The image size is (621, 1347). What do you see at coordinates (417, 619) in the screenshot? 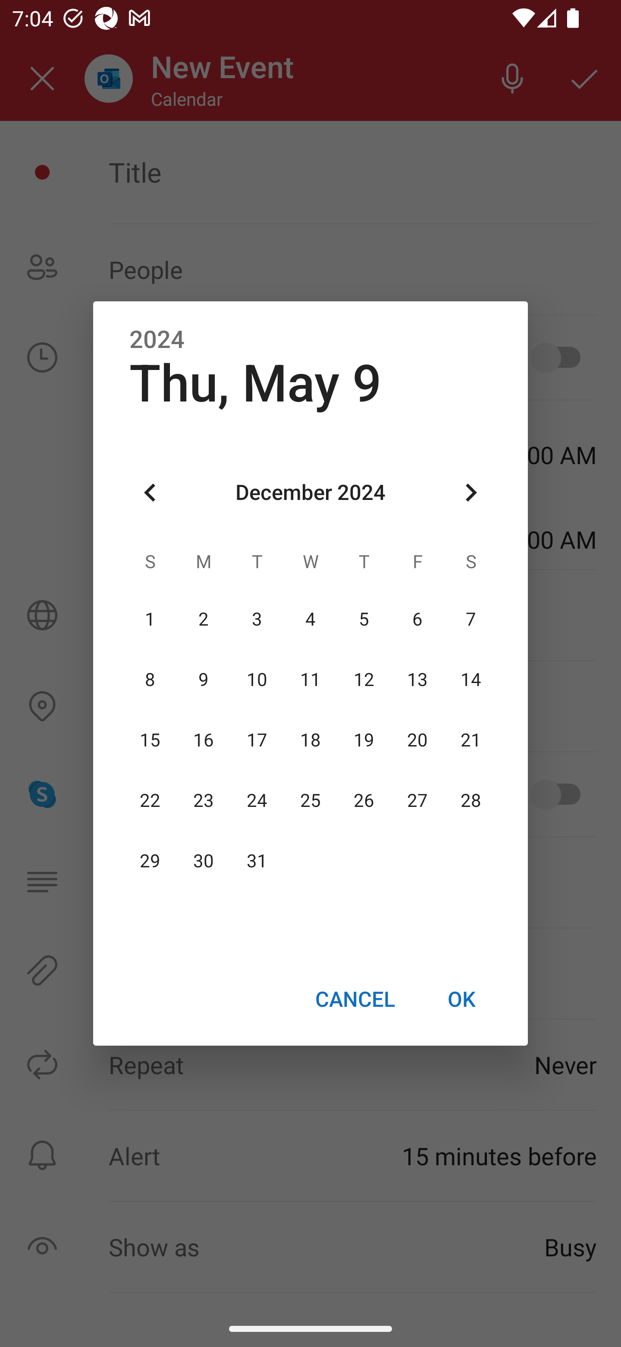
I see `6 06 December 2024` at bounding box center [417, 619].